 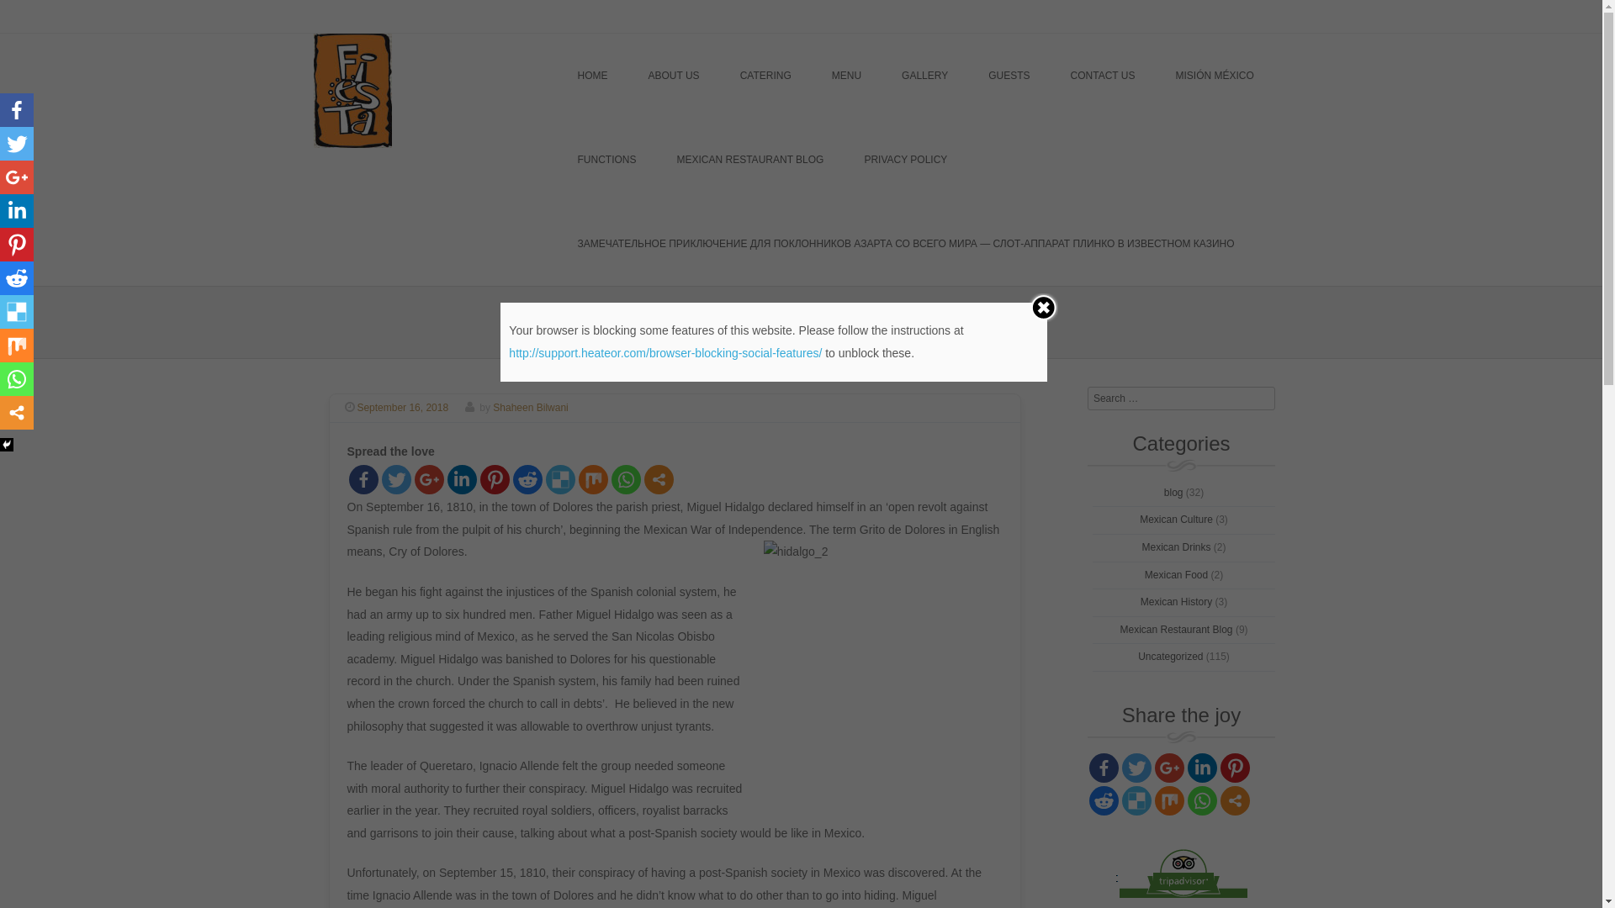 I want to click on Reddit, so click(x=528, y=479).